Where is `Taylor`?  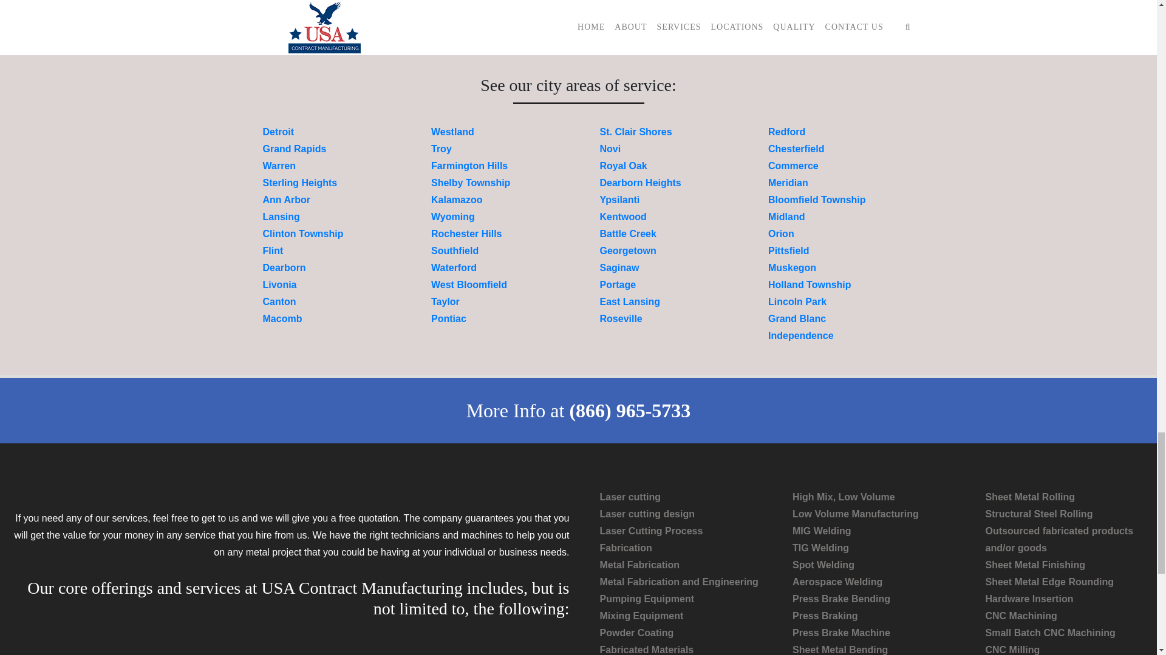
Taylor is located at coordinates (445, 302).